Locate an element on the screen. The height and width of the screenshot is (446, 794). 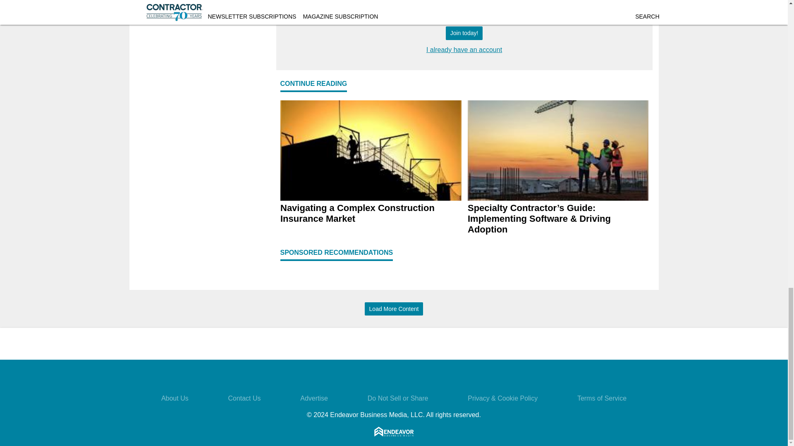
Join today! is located at coordinates (464, 33).